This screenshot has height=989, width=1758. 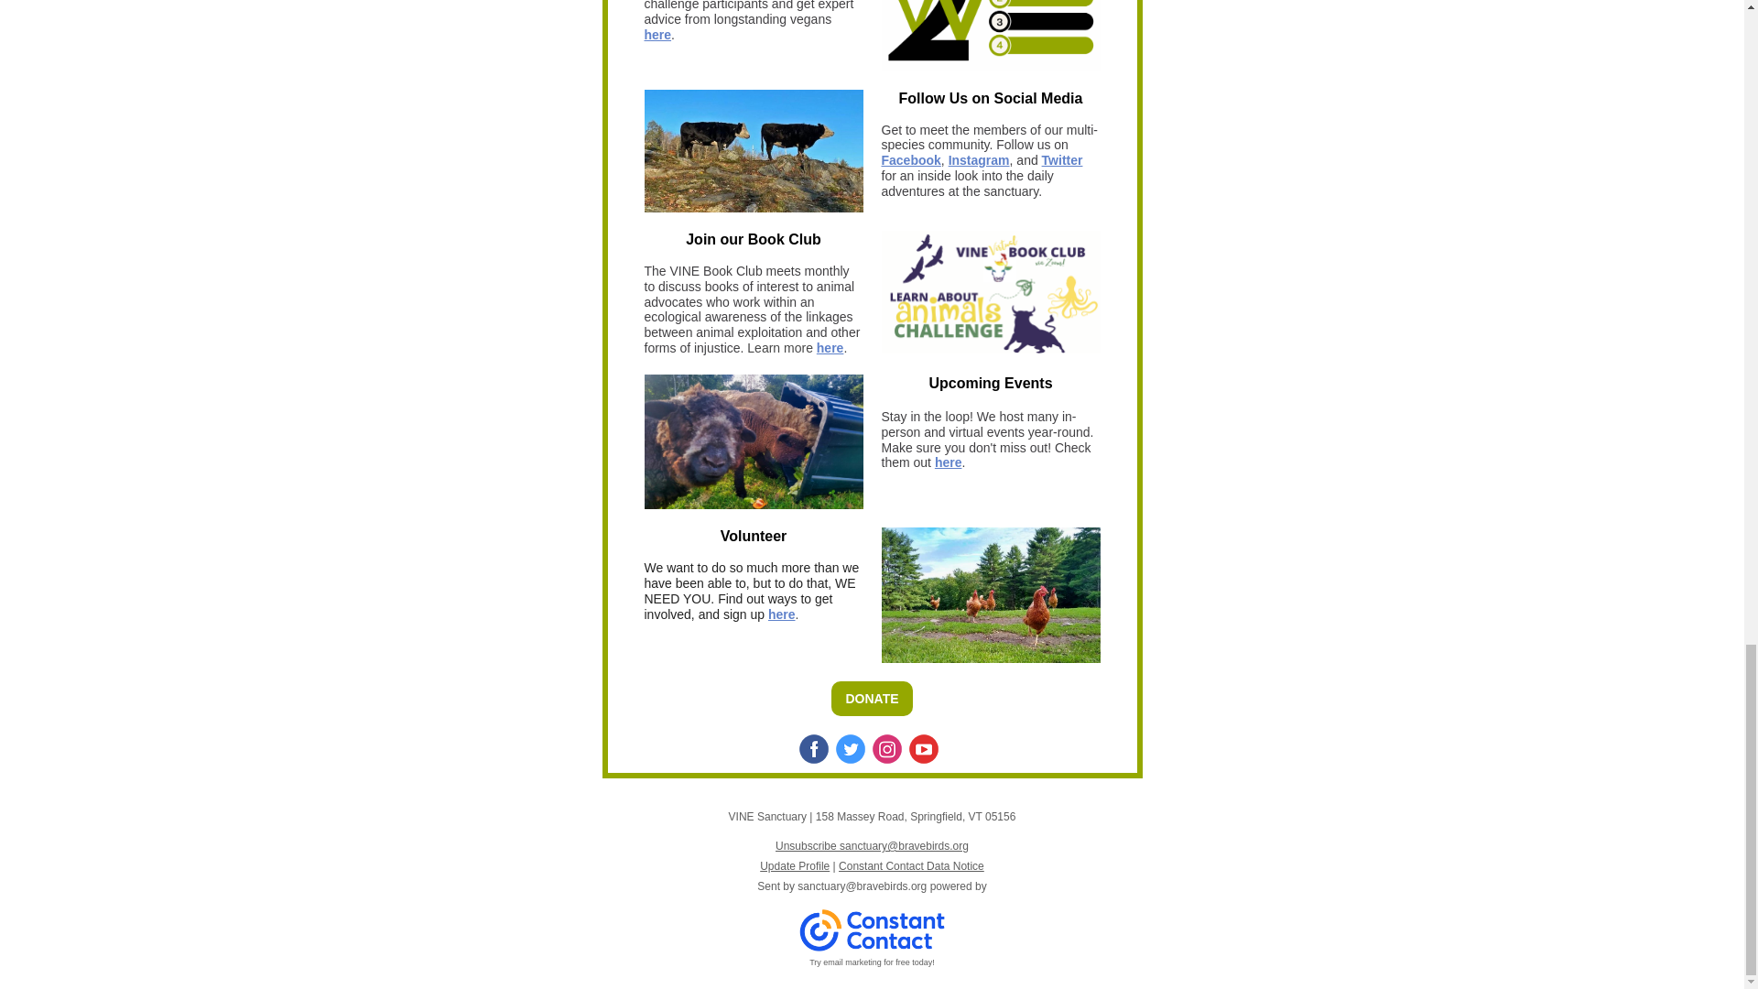 What do you see at coordinates (911, 865) in the screenshot?
I see `Constant Contact Data Notice` at bounding box center [911, 865].